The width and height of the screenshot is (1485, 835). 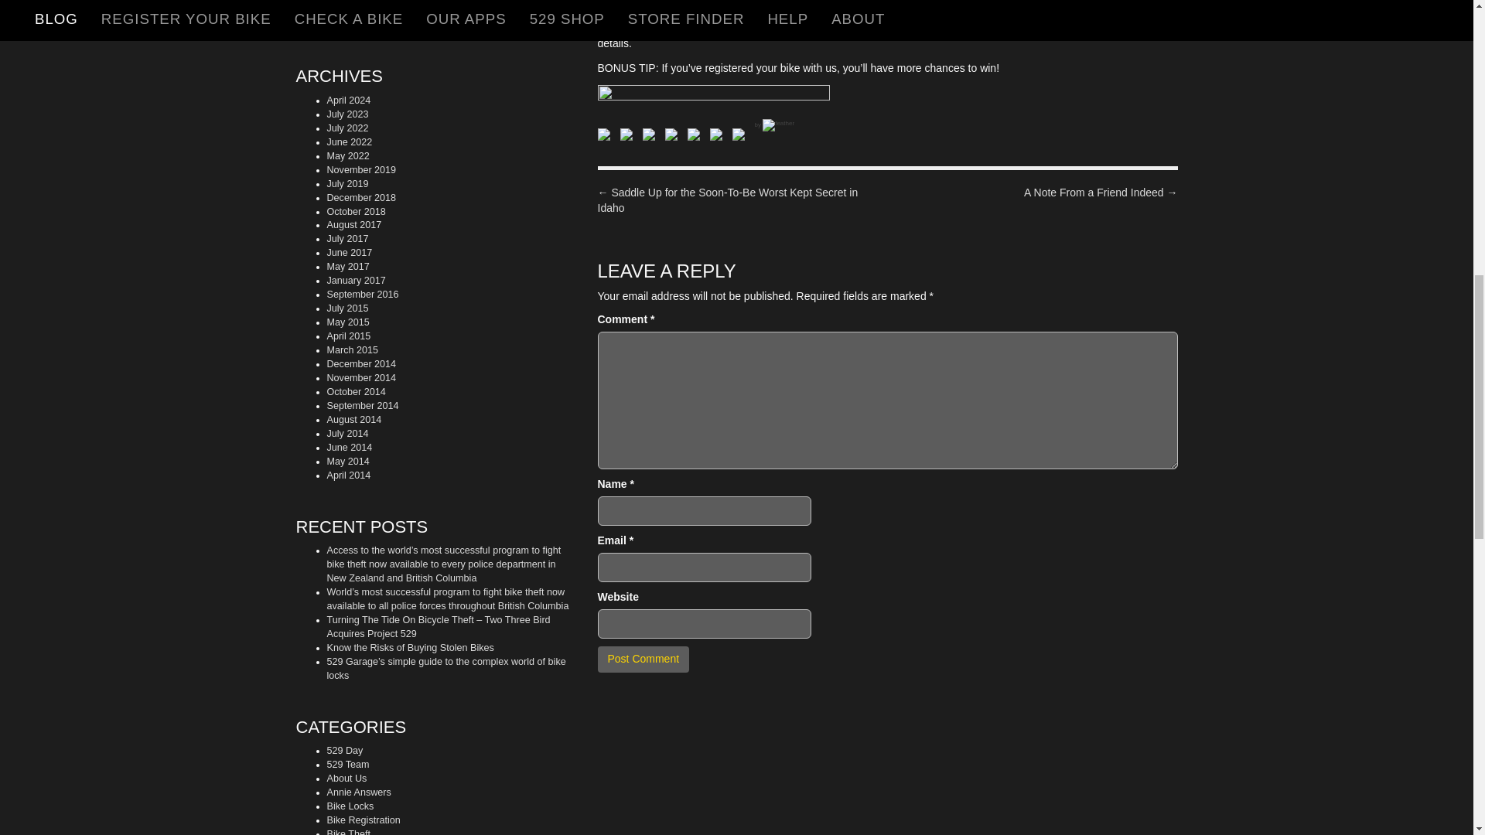 What do you see at coordinates (671, 135) in the screenshot?
I see `Pin it with Pinterest` at bounding box center [671, 135].